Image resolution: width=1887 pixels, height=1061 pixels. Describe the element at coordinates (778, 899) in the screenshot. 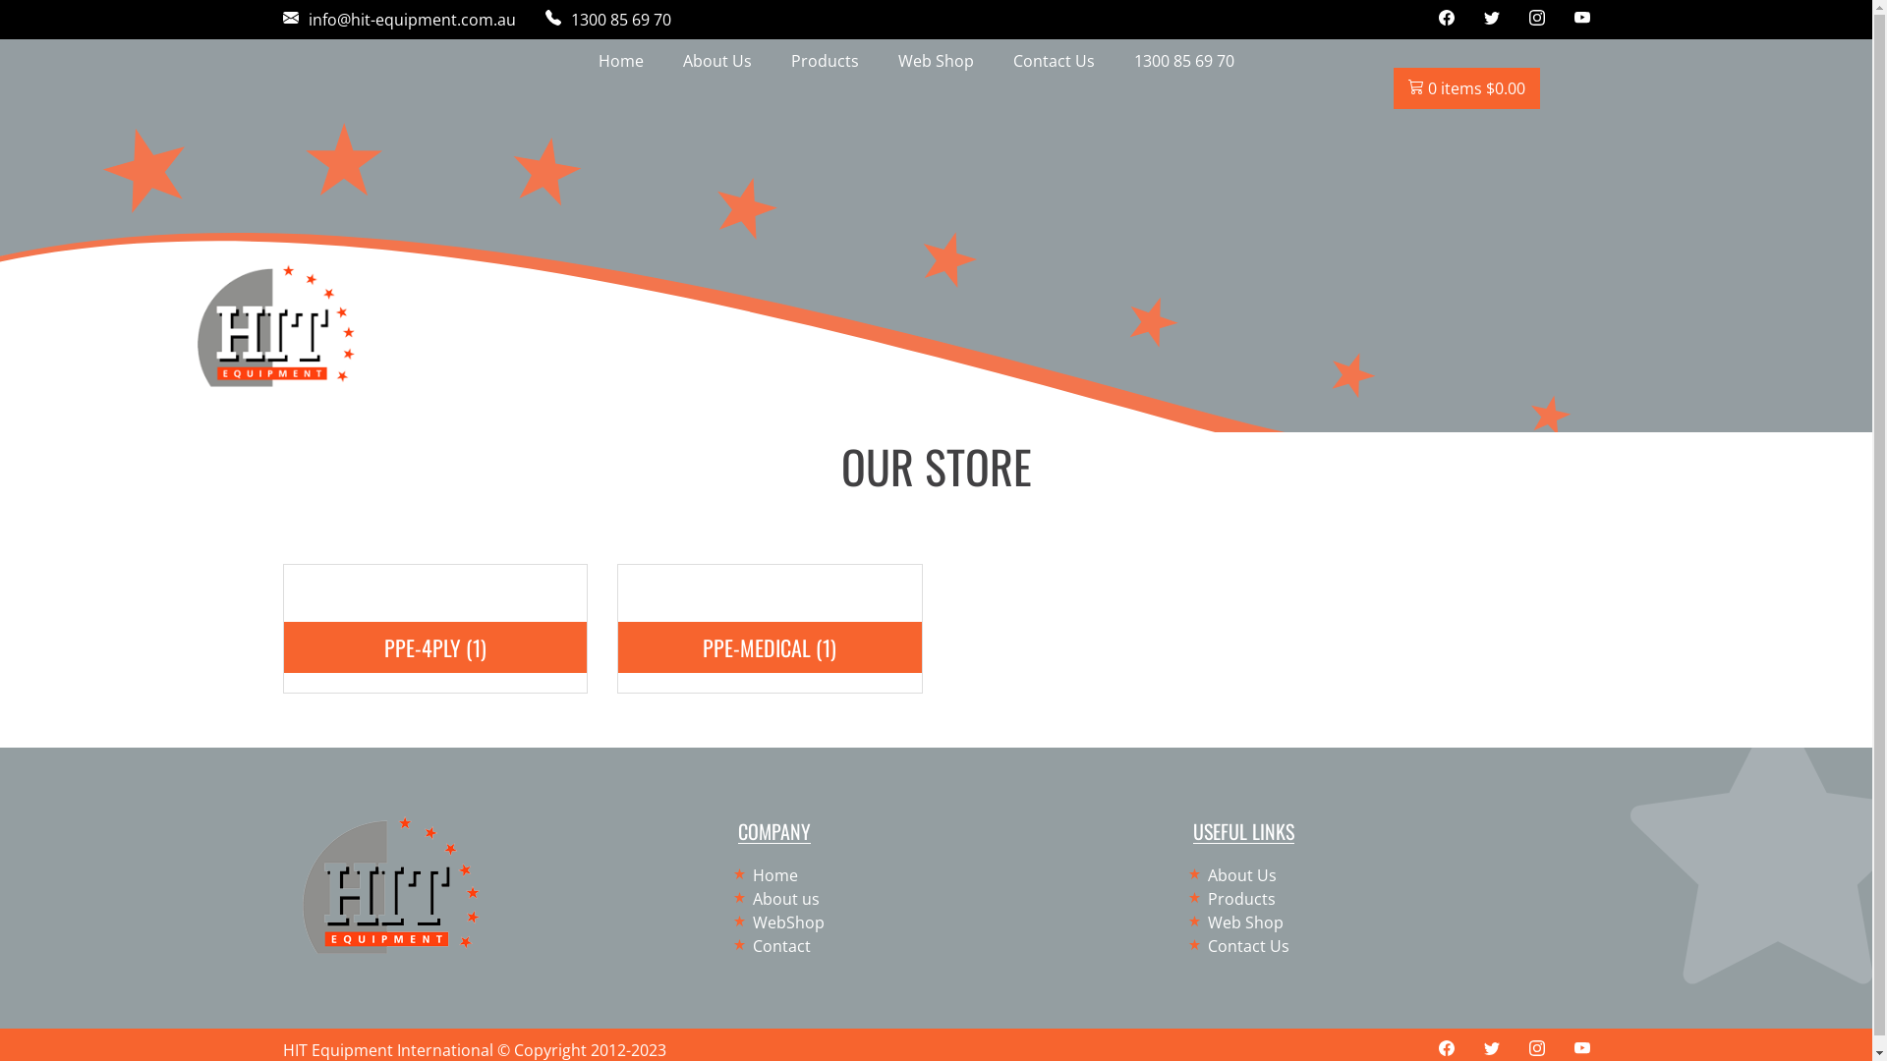

I see `About us` at that location.